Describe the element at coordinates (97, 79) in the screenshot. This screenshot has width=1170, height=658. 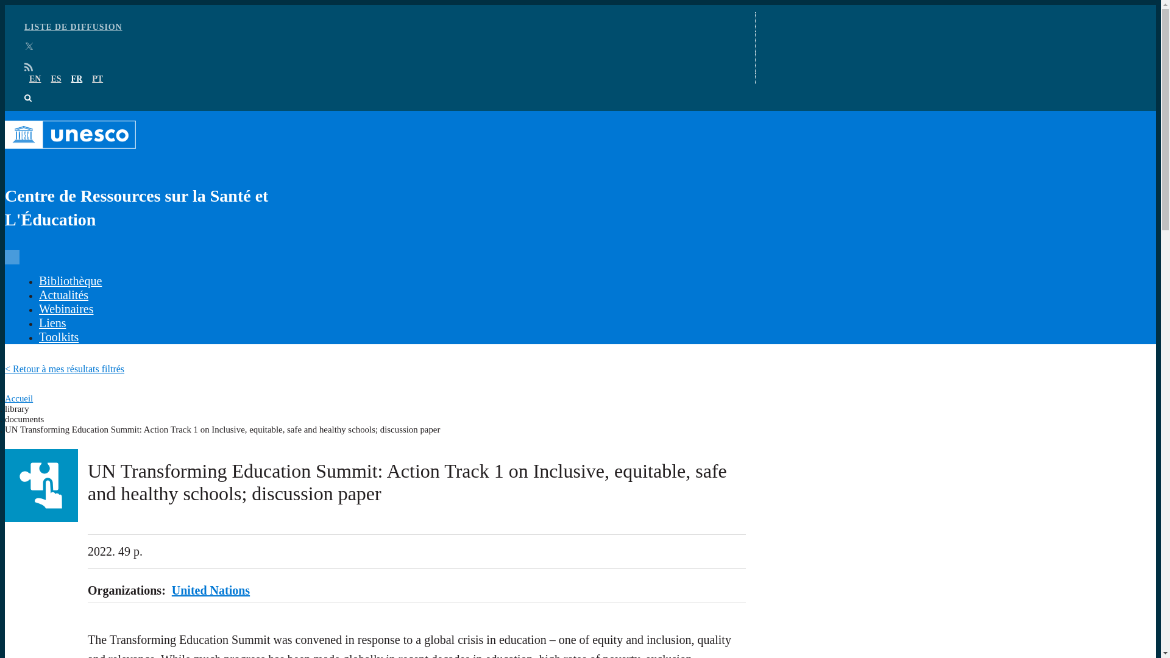
I see `PT` at that location.